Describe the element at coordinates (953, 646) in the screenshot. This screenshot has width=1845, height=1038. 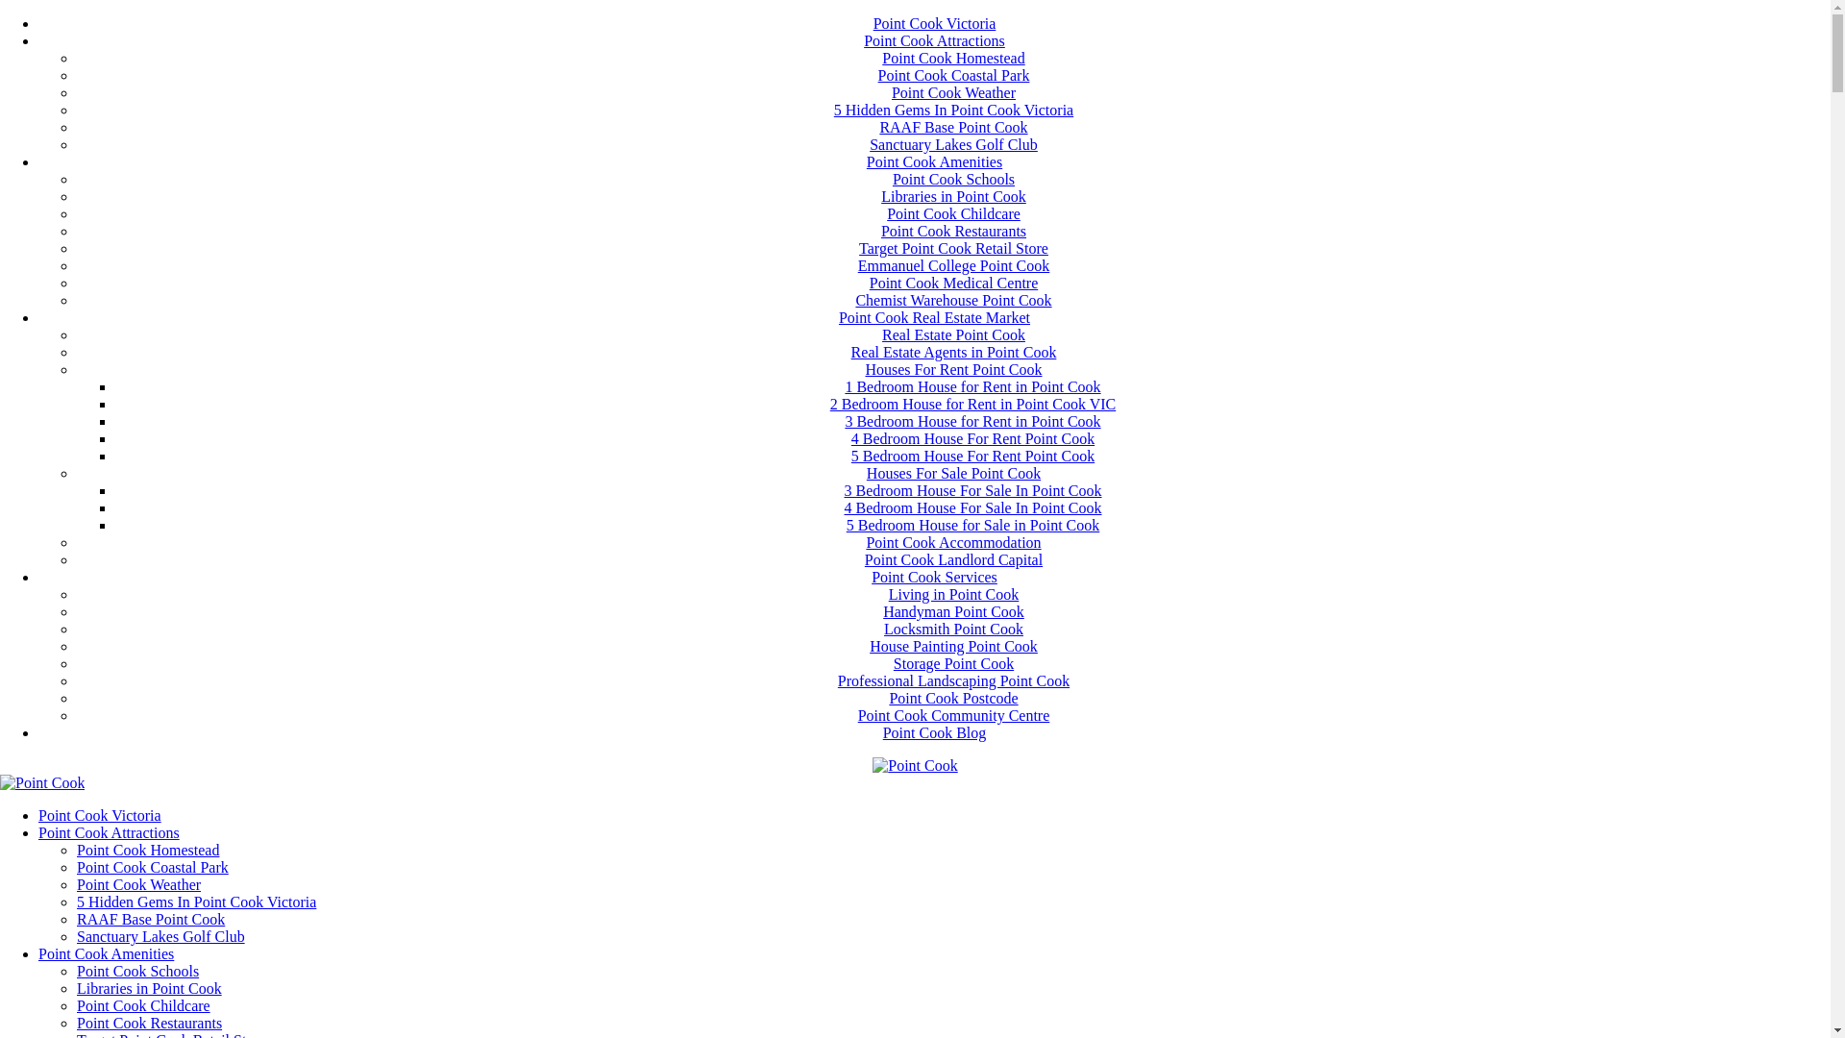
I see `House Painting Point Cook` at that location.